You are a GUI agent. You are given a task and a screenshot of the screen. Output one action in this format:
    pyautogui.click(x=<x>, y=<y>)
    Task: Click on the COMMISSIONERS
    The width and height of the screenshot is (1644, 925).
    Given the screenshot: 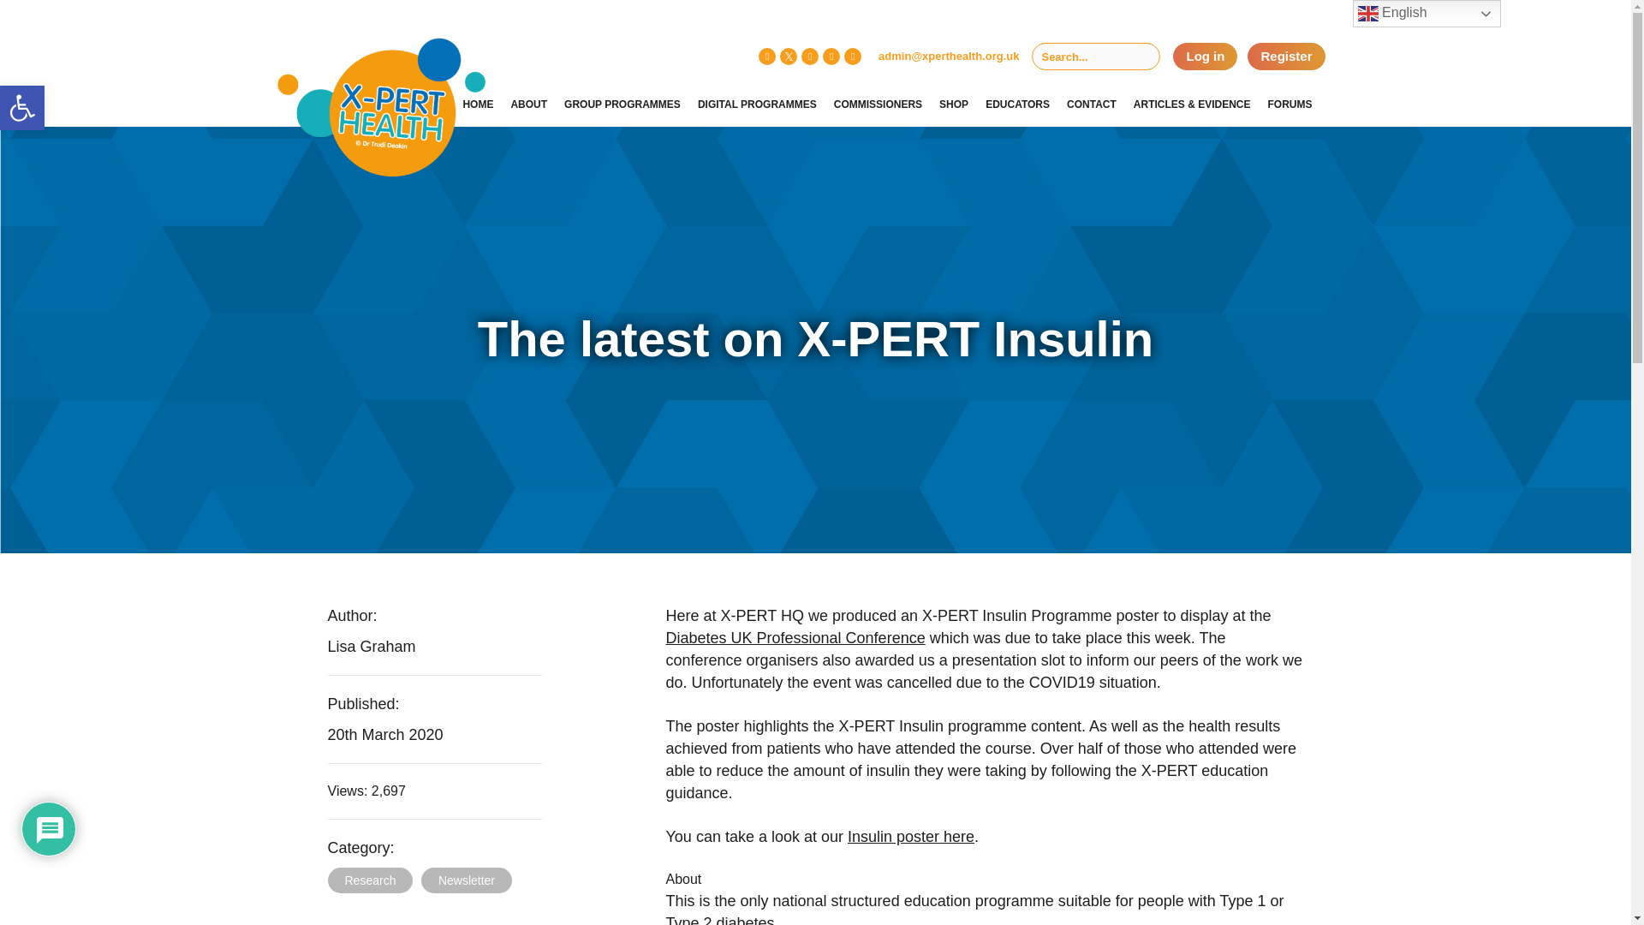 What is the action you would take?
    pyautogui.click(x=879, y=104)
    